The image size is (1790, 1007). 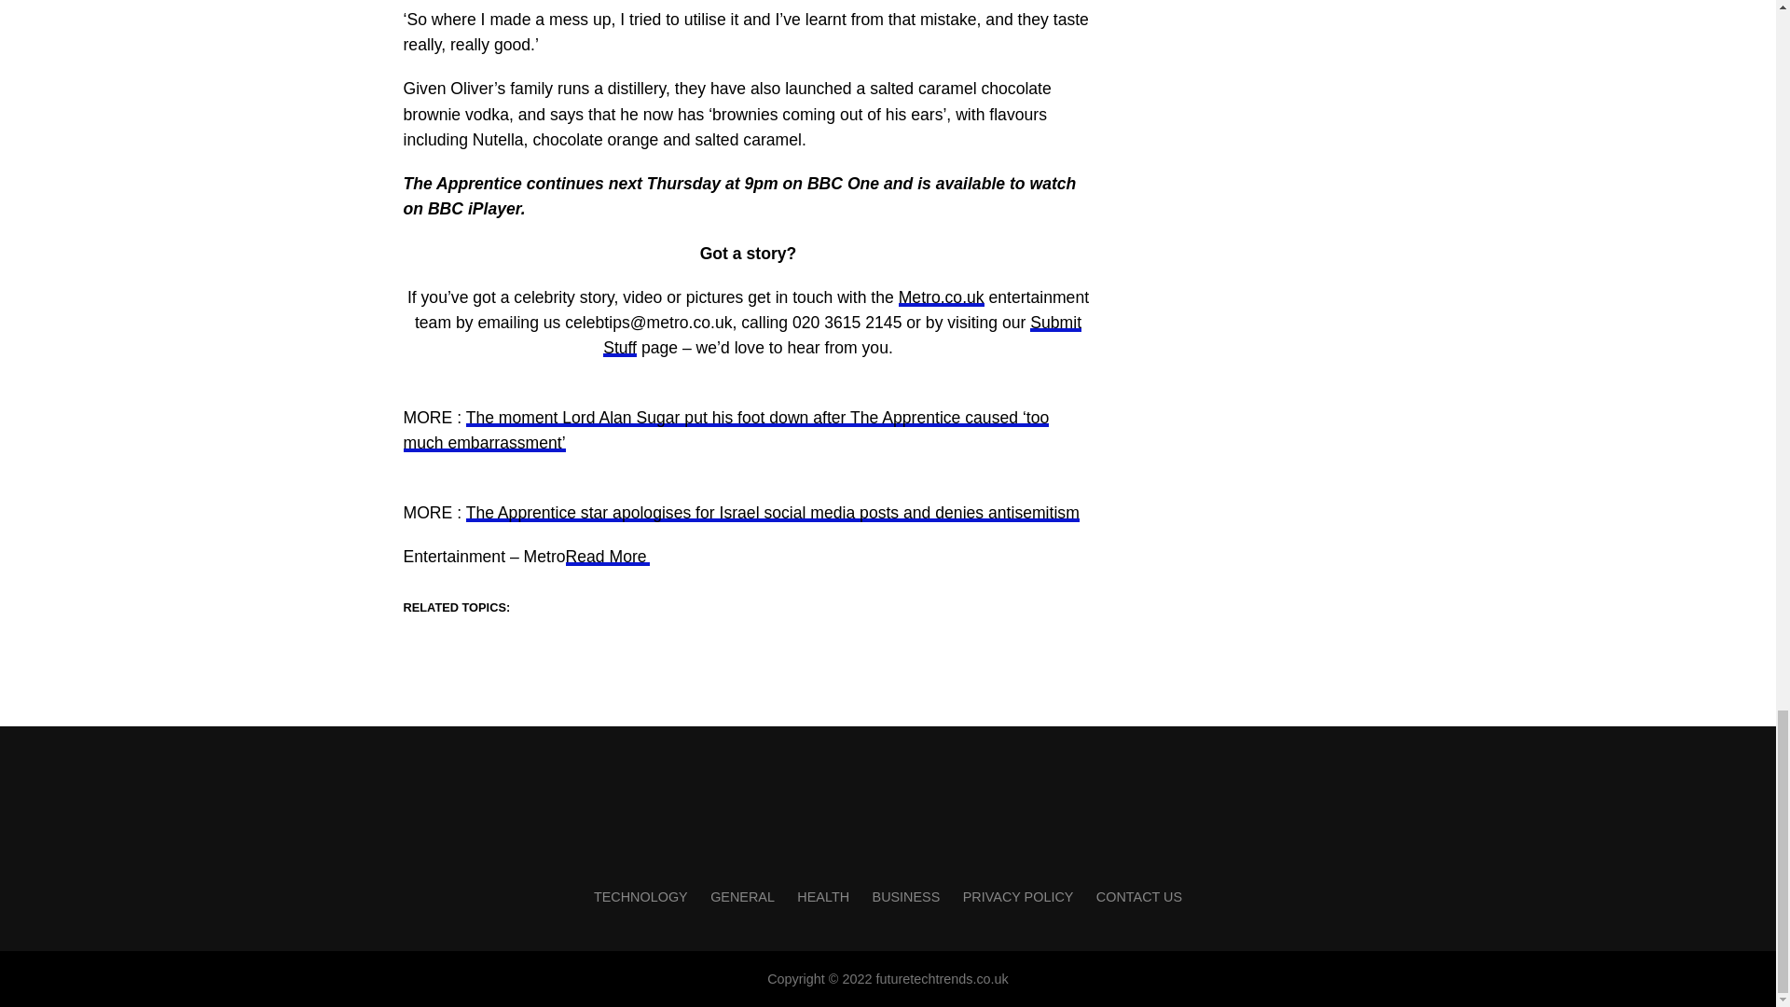 What do you see at coordinates (607, 556) in the screenshot?
I see `Read More` at bounding box center [607, 556].